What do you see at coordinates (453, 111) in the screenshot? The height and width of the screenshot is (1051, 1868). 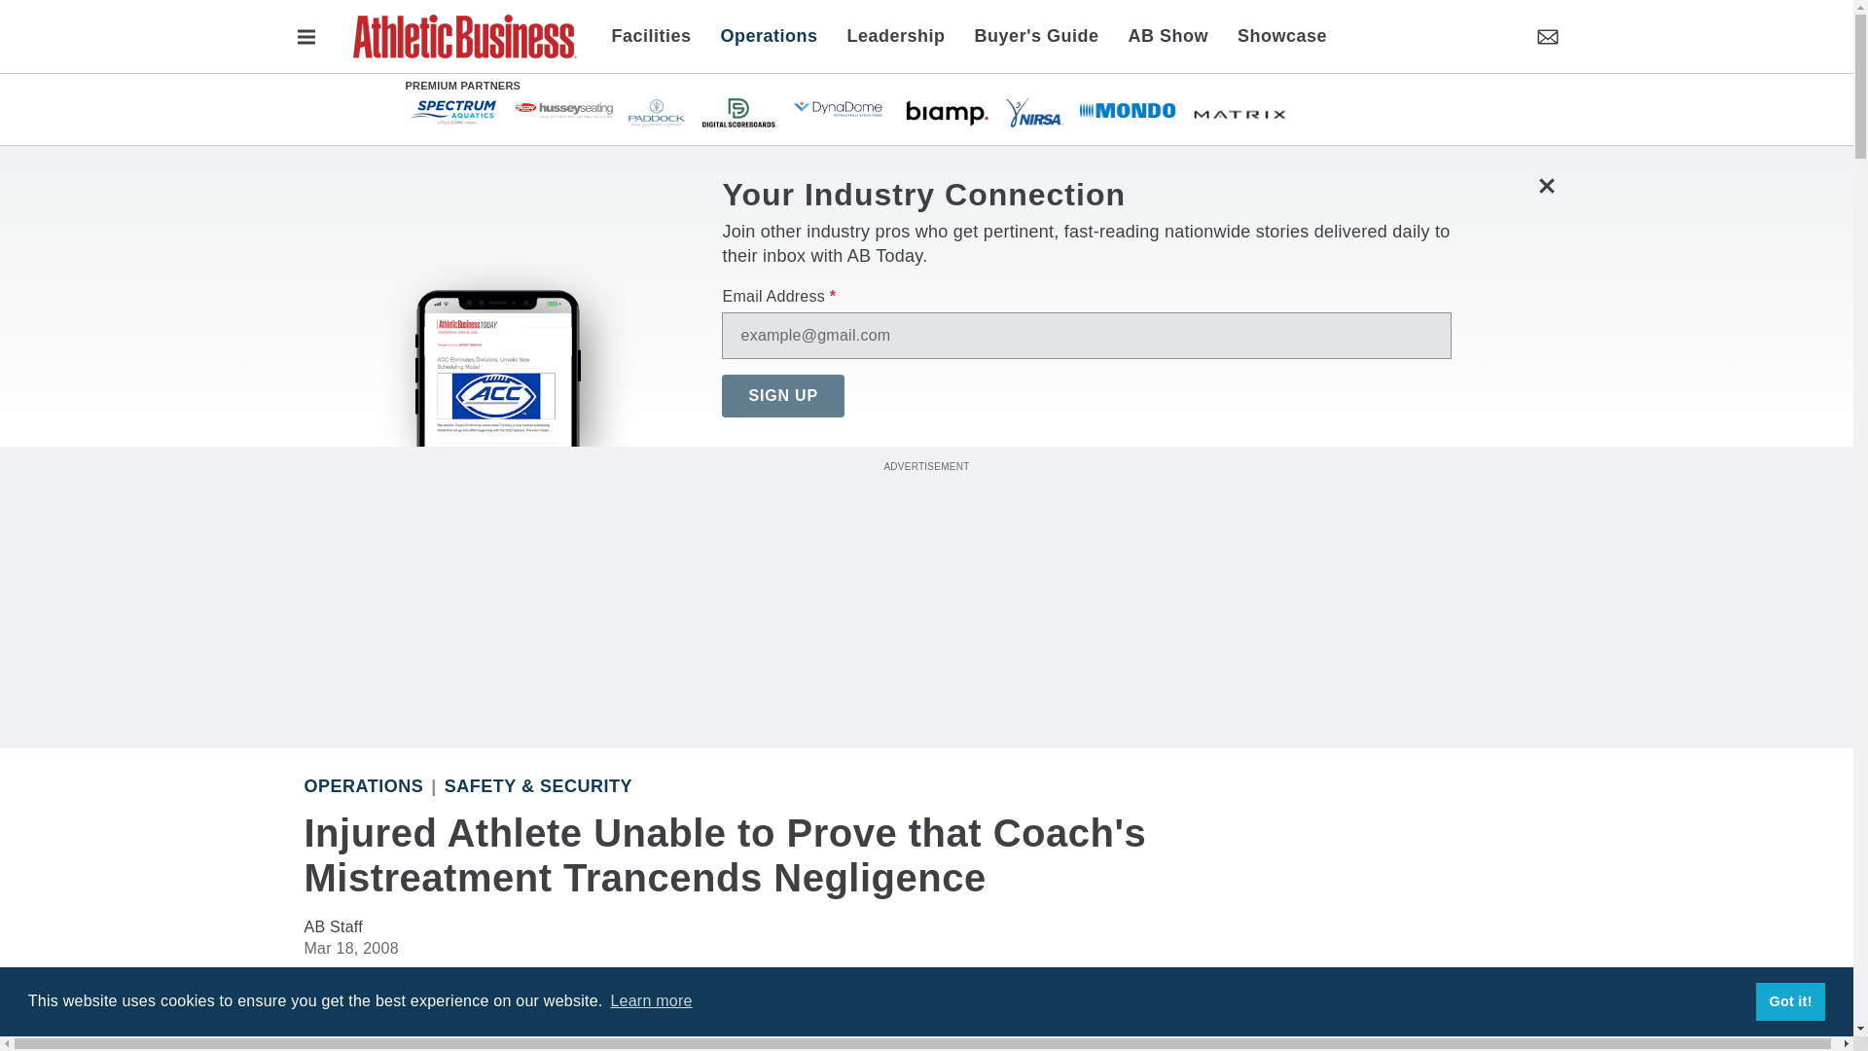 I see `Spectrum Aquatics` at bounding box center [453, 111].